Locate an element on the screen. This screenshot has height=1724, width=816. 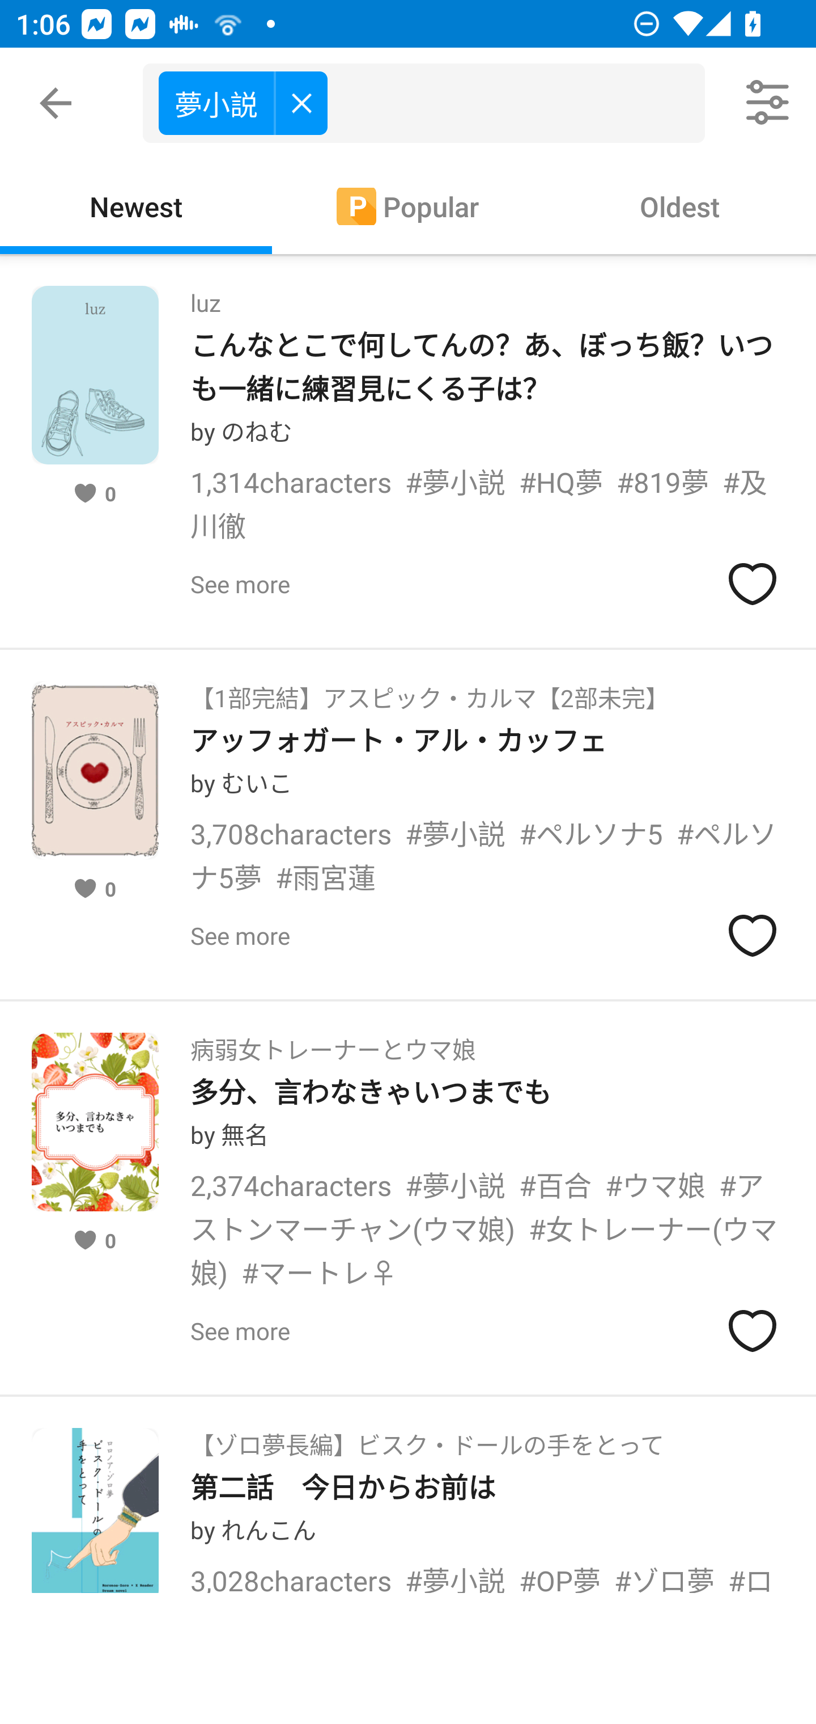
【1部完結】アスピック・カルマ【2部未完】 is located at coordinates (430, 691).